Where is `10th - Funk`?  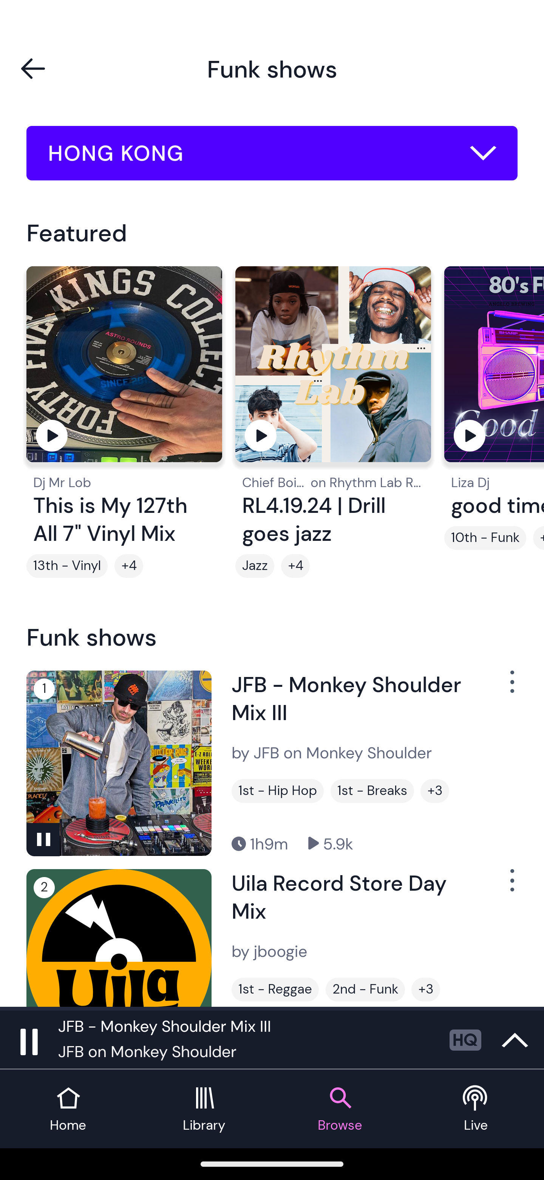 10th - Funk is located at coordinates (485, 538).